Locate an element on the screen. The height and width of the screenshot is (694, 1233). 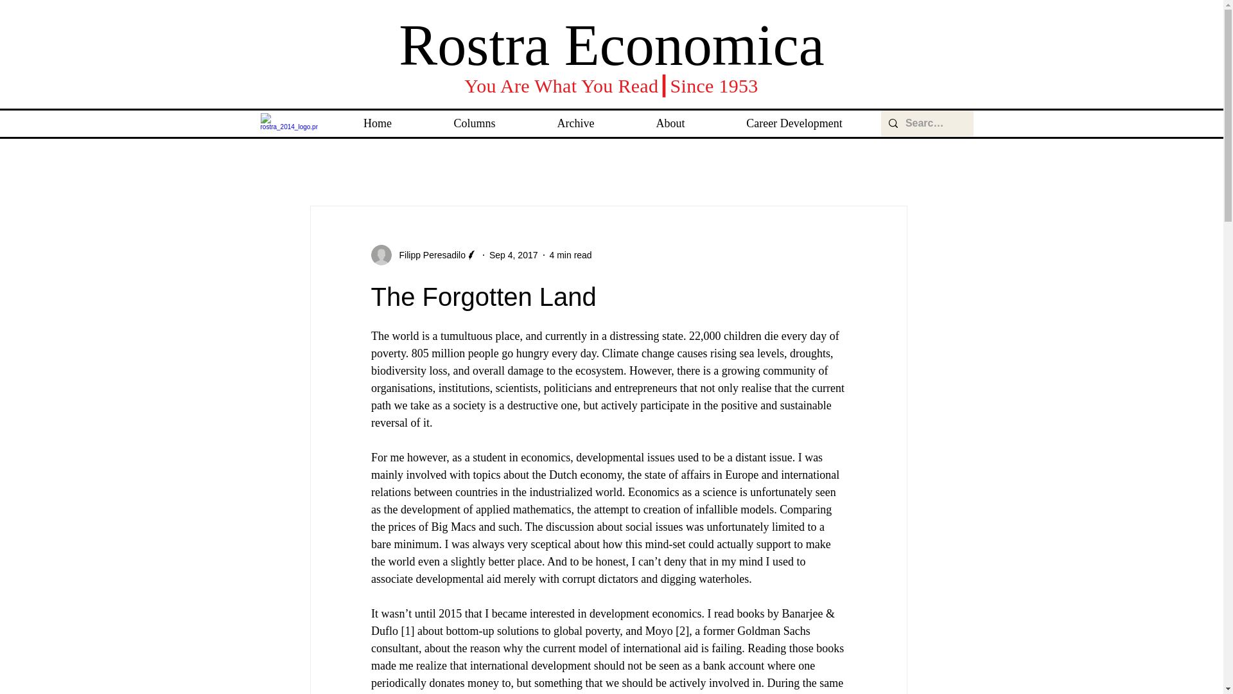
Rostra Economica is located at coordinates (611, 45).